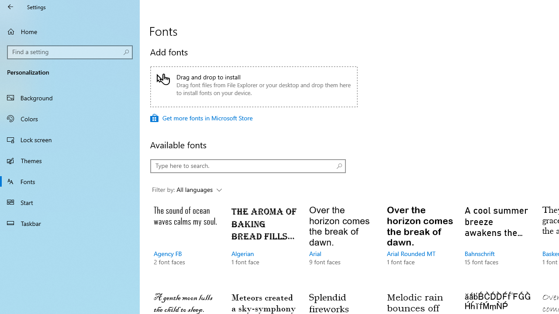  Describe the element at coordinates (248, 166) in the screenshot. I see `Type here to search.` at that location.